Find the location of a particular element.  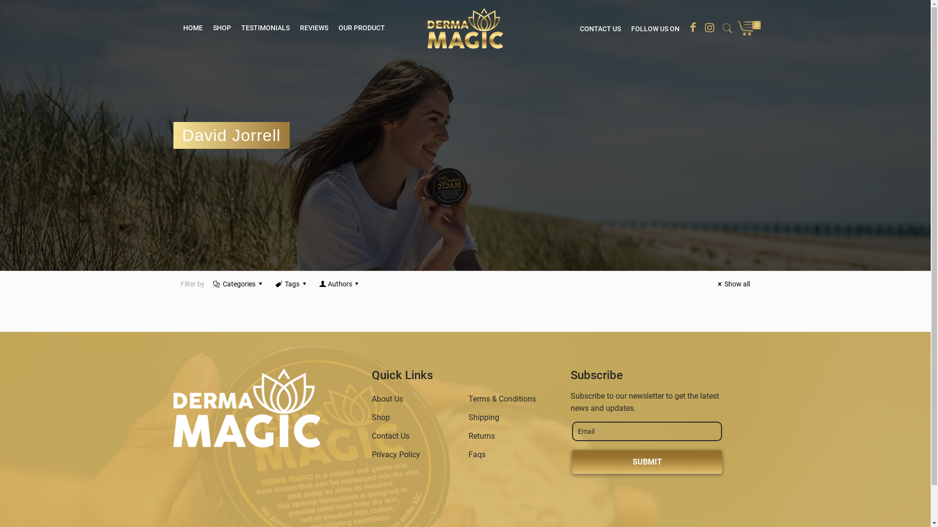

Shop is located at coordinates (381, 418).